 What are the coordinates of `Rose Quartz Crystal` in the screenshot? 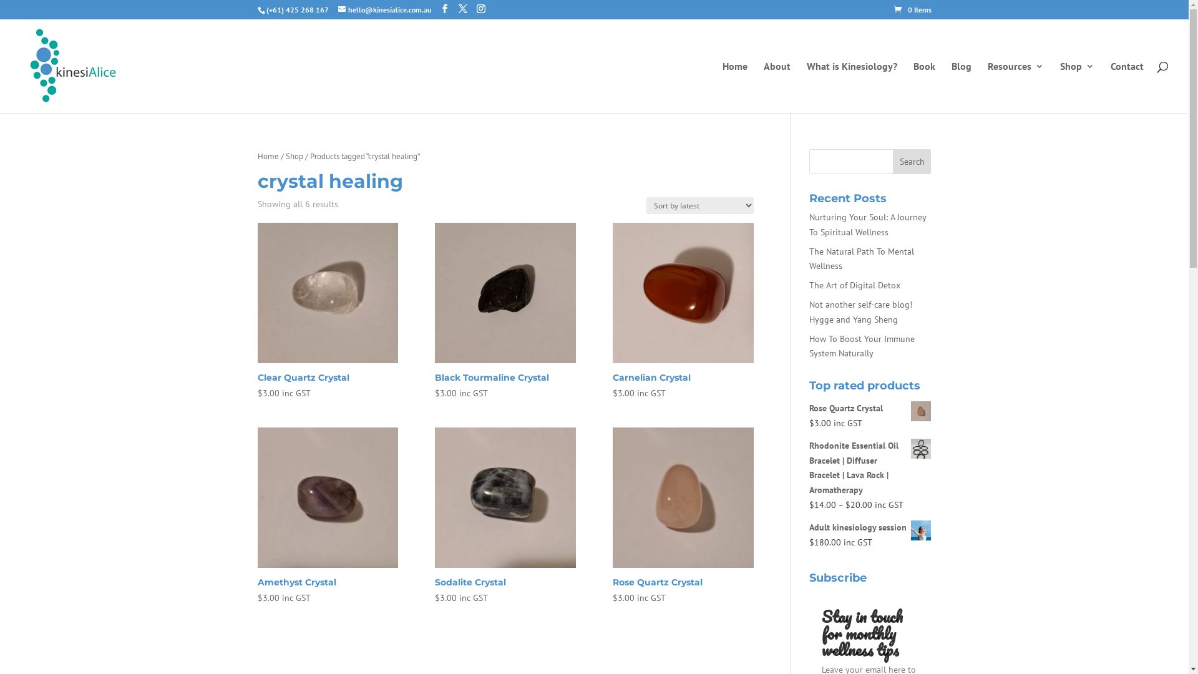 It's located at (870, 409).